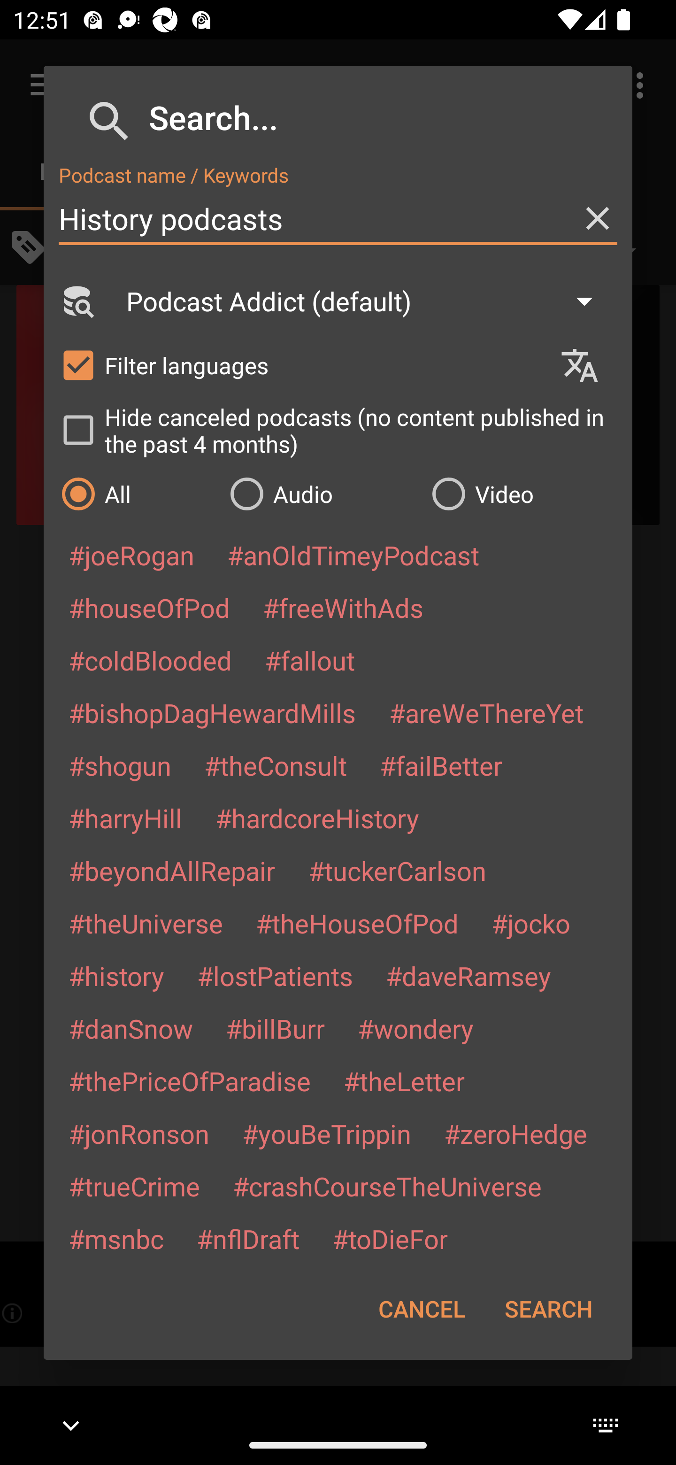  I want to click on Filter languages, so click(301, 364).